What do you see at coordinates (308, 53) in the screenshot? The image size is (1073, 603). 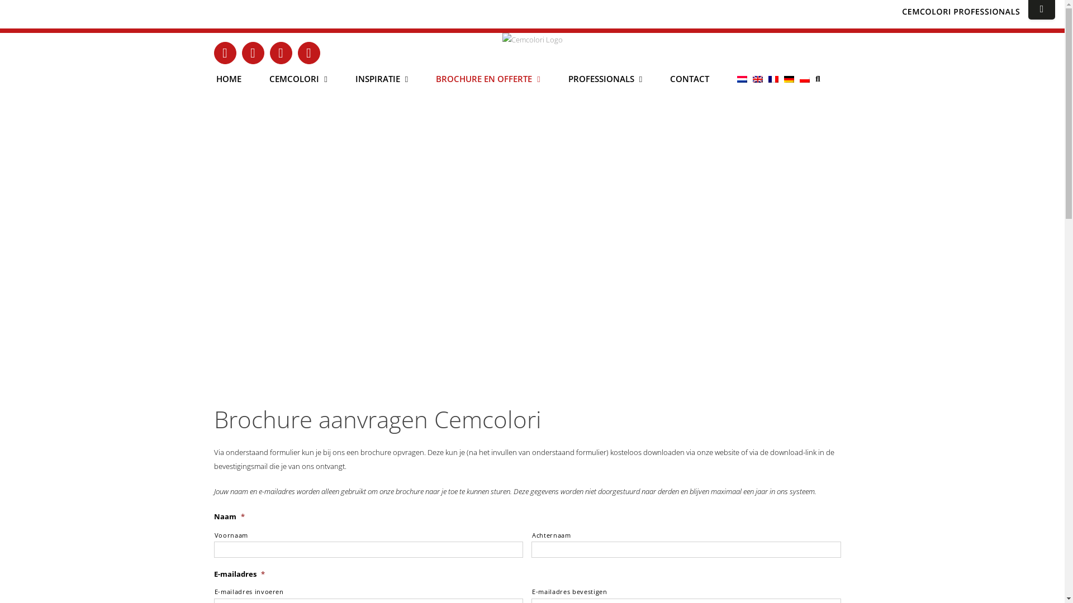 I see `Pinterest` at bounding box center [308, 53].